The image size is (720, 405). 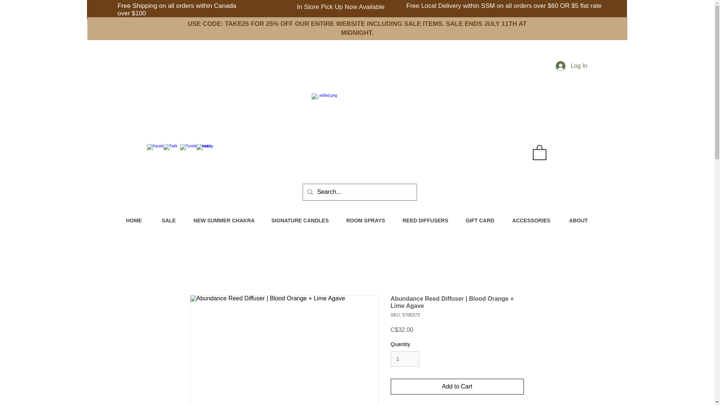 What do you see at coordinates (134, 220) in the screenshot?
I see `HOME` at bounding box center [134, 220].